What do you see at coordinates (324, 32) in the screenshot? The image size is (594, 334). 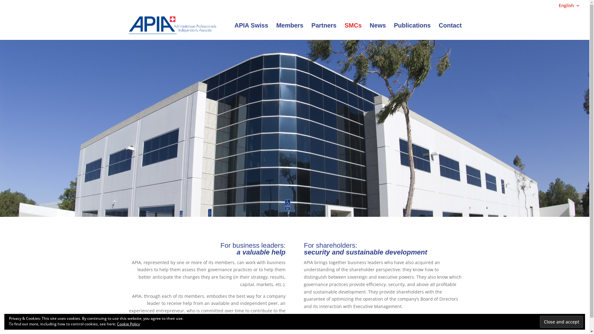 I see `Partners` at bounding box center [324, 32].